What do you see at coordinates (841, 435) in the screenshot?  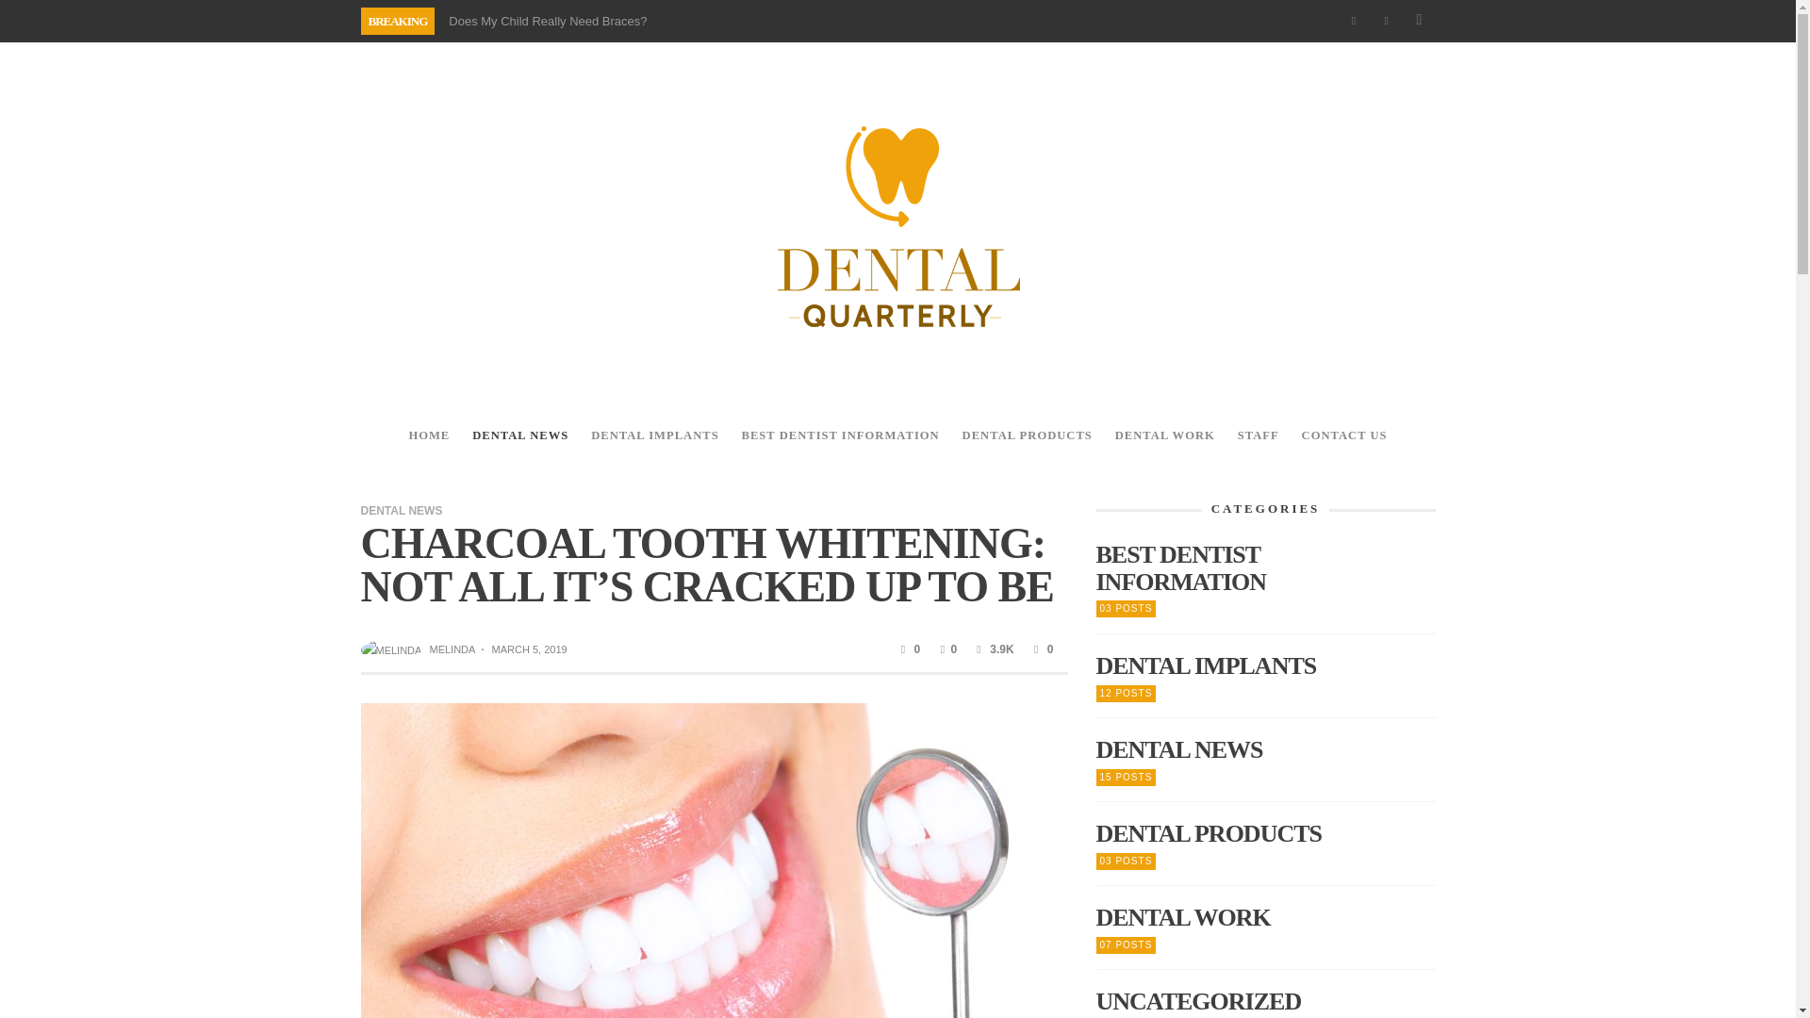 I see `BEST DENTIST INFORMATION` at bounding box center [841, 435].